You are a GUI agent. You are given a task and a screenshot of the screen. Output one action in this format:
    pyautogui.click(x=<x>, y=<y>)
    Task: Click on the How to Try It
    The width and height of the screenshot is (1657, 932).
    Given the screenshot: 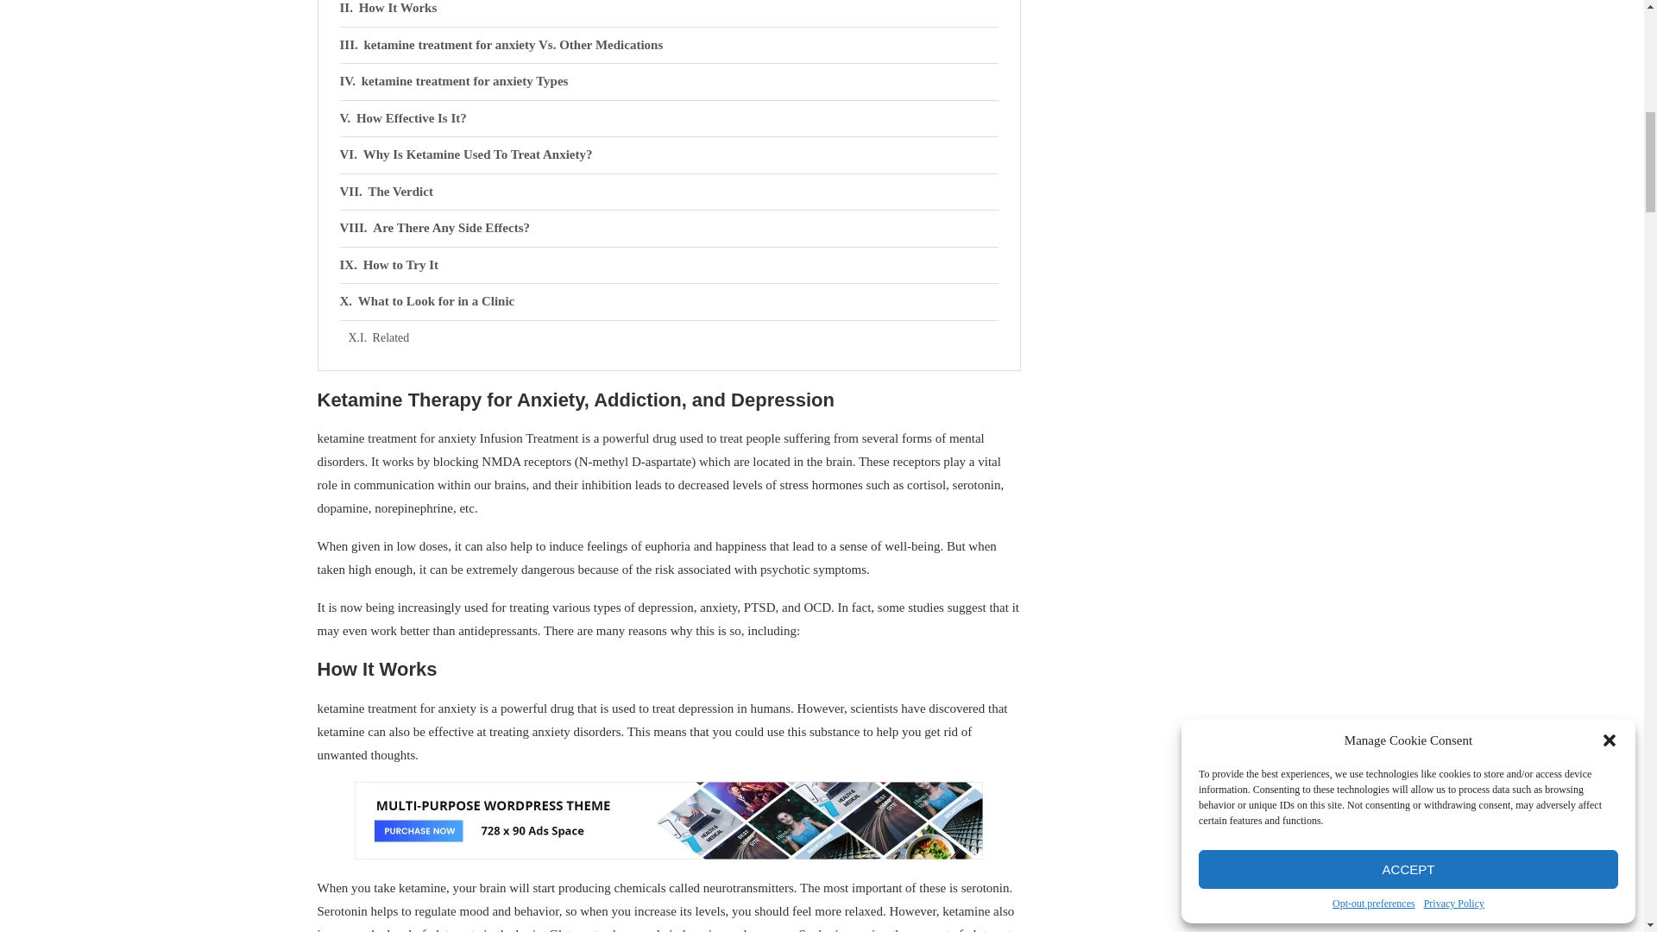 What is the action you would take?
    pyautogui.click(x=669, y=266)
    